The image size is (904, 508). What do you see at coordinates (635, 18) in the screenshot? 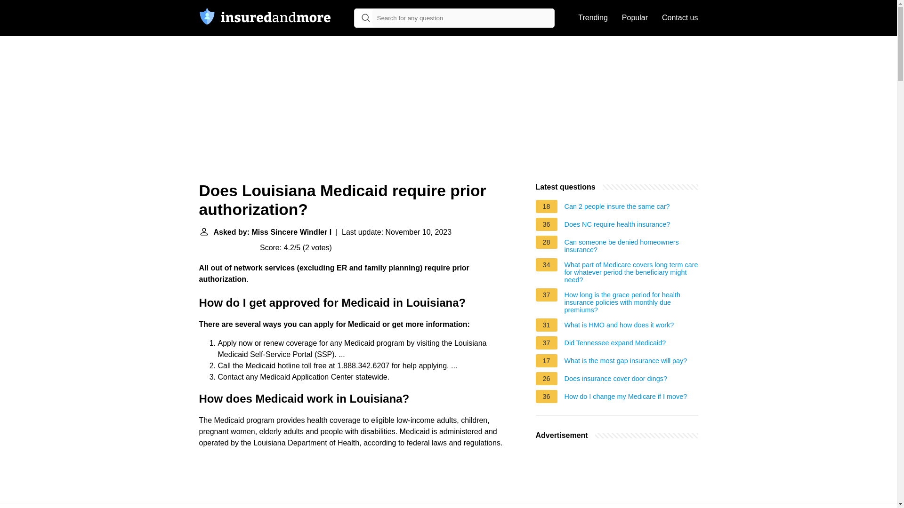
I see `Popular` at bounding box center [635, 18].